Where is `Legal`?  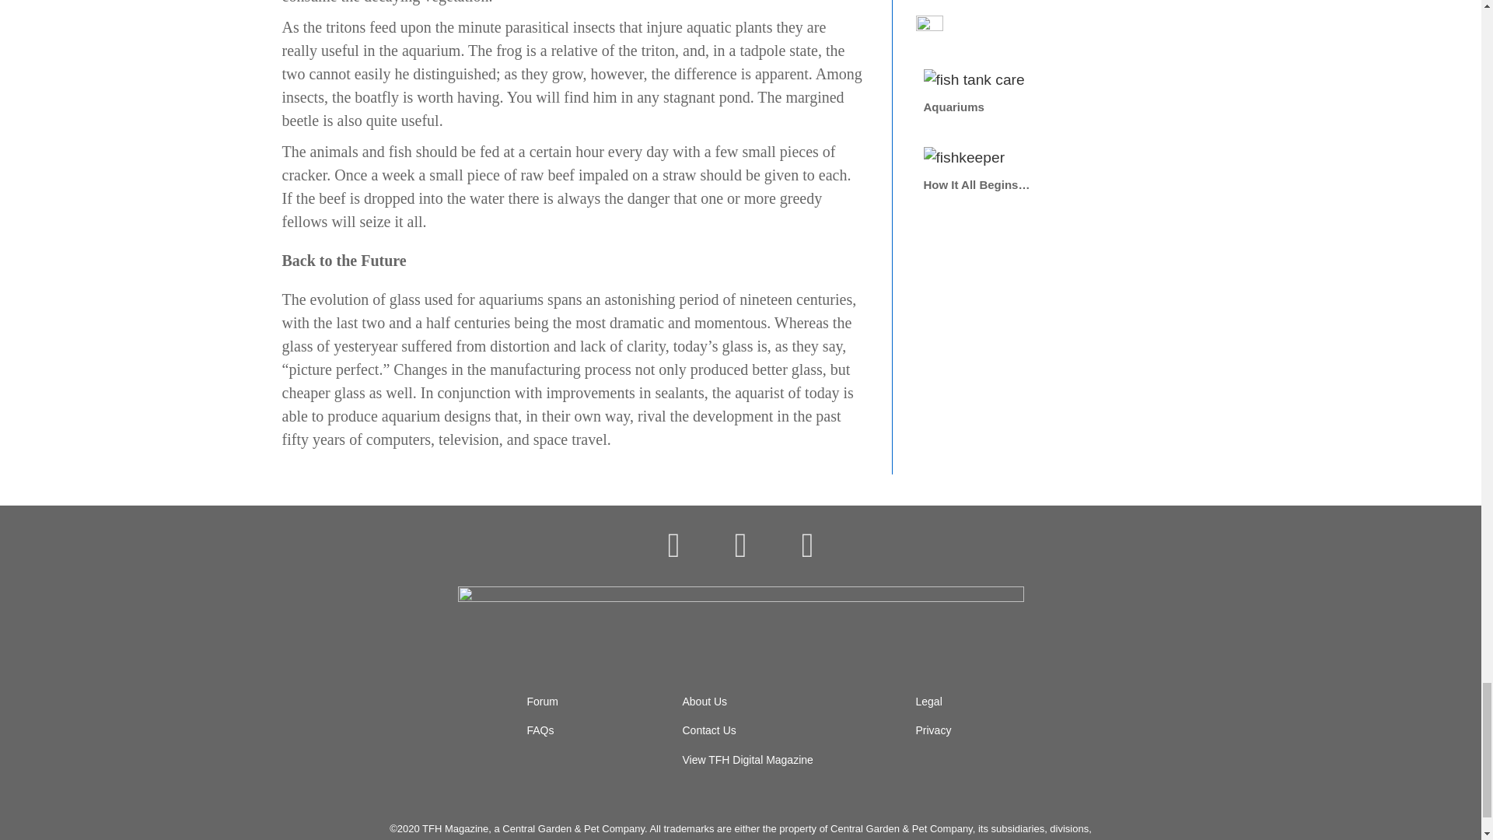 Legal is located at coordinates (928, 702).